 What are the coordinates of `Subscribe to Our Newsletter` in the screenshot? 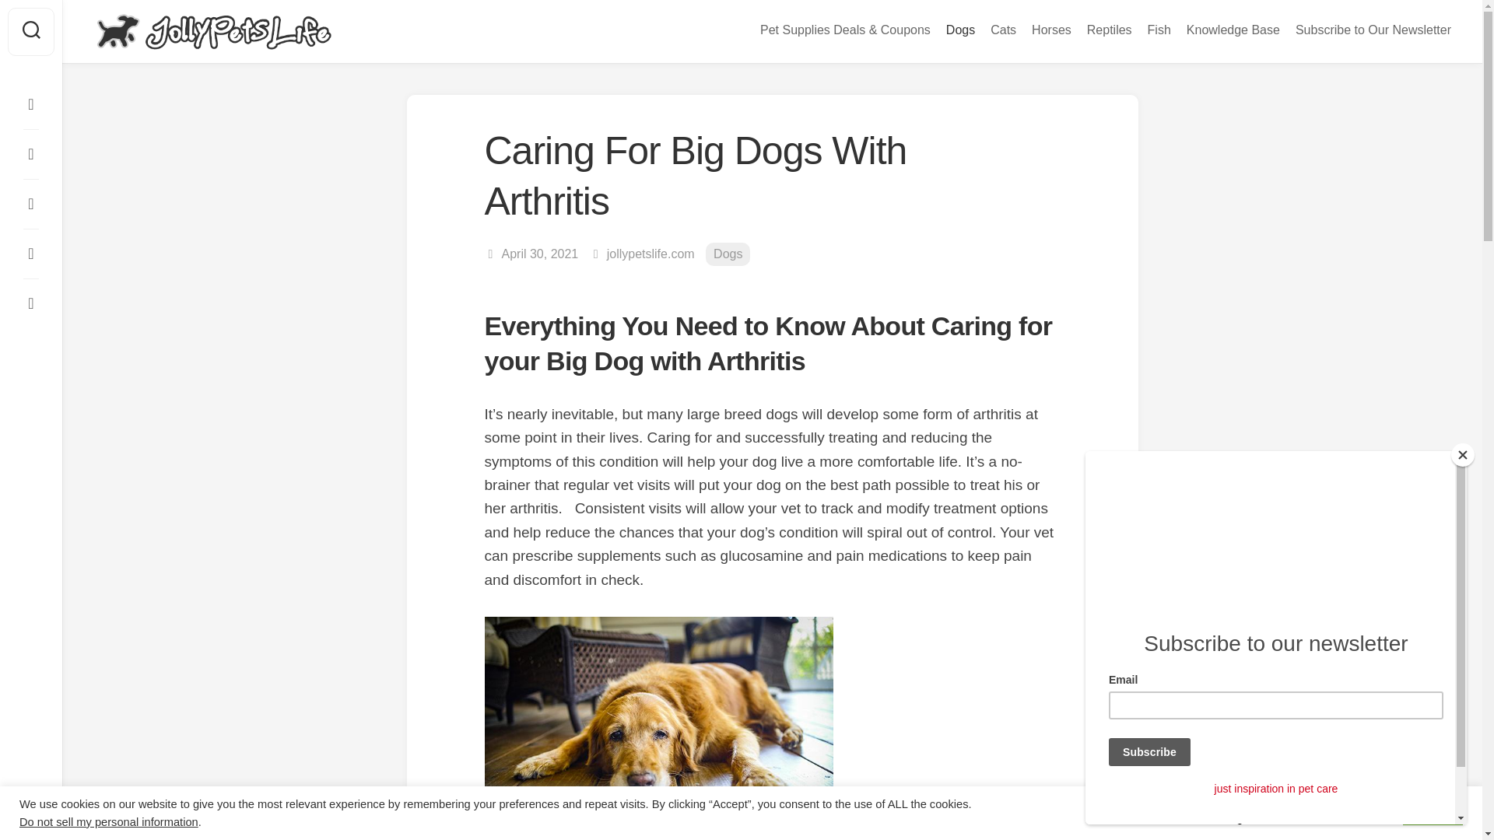 It's located at (1373, 30).